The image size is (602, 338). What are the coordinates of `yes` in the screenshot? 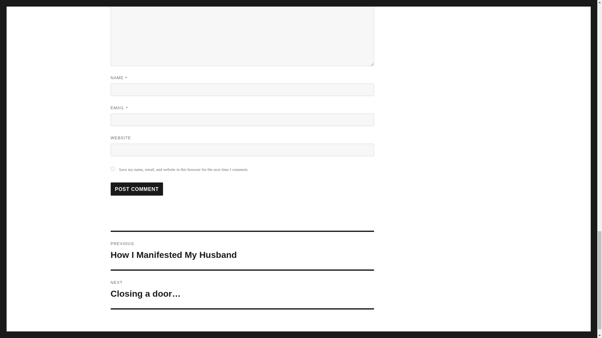 It's located at (242, 250).